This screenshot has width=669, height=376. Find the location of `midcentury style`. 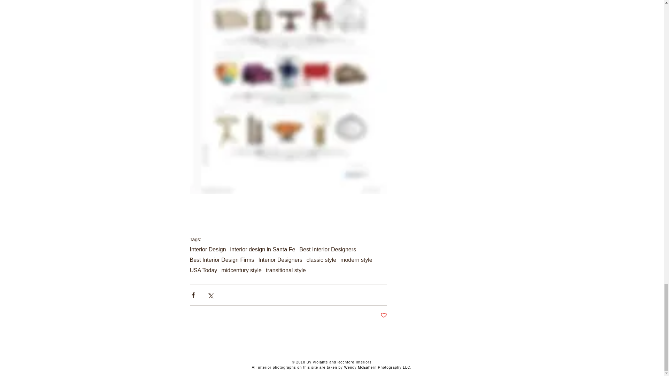

midcentury style is located at coordinates (241, 270).